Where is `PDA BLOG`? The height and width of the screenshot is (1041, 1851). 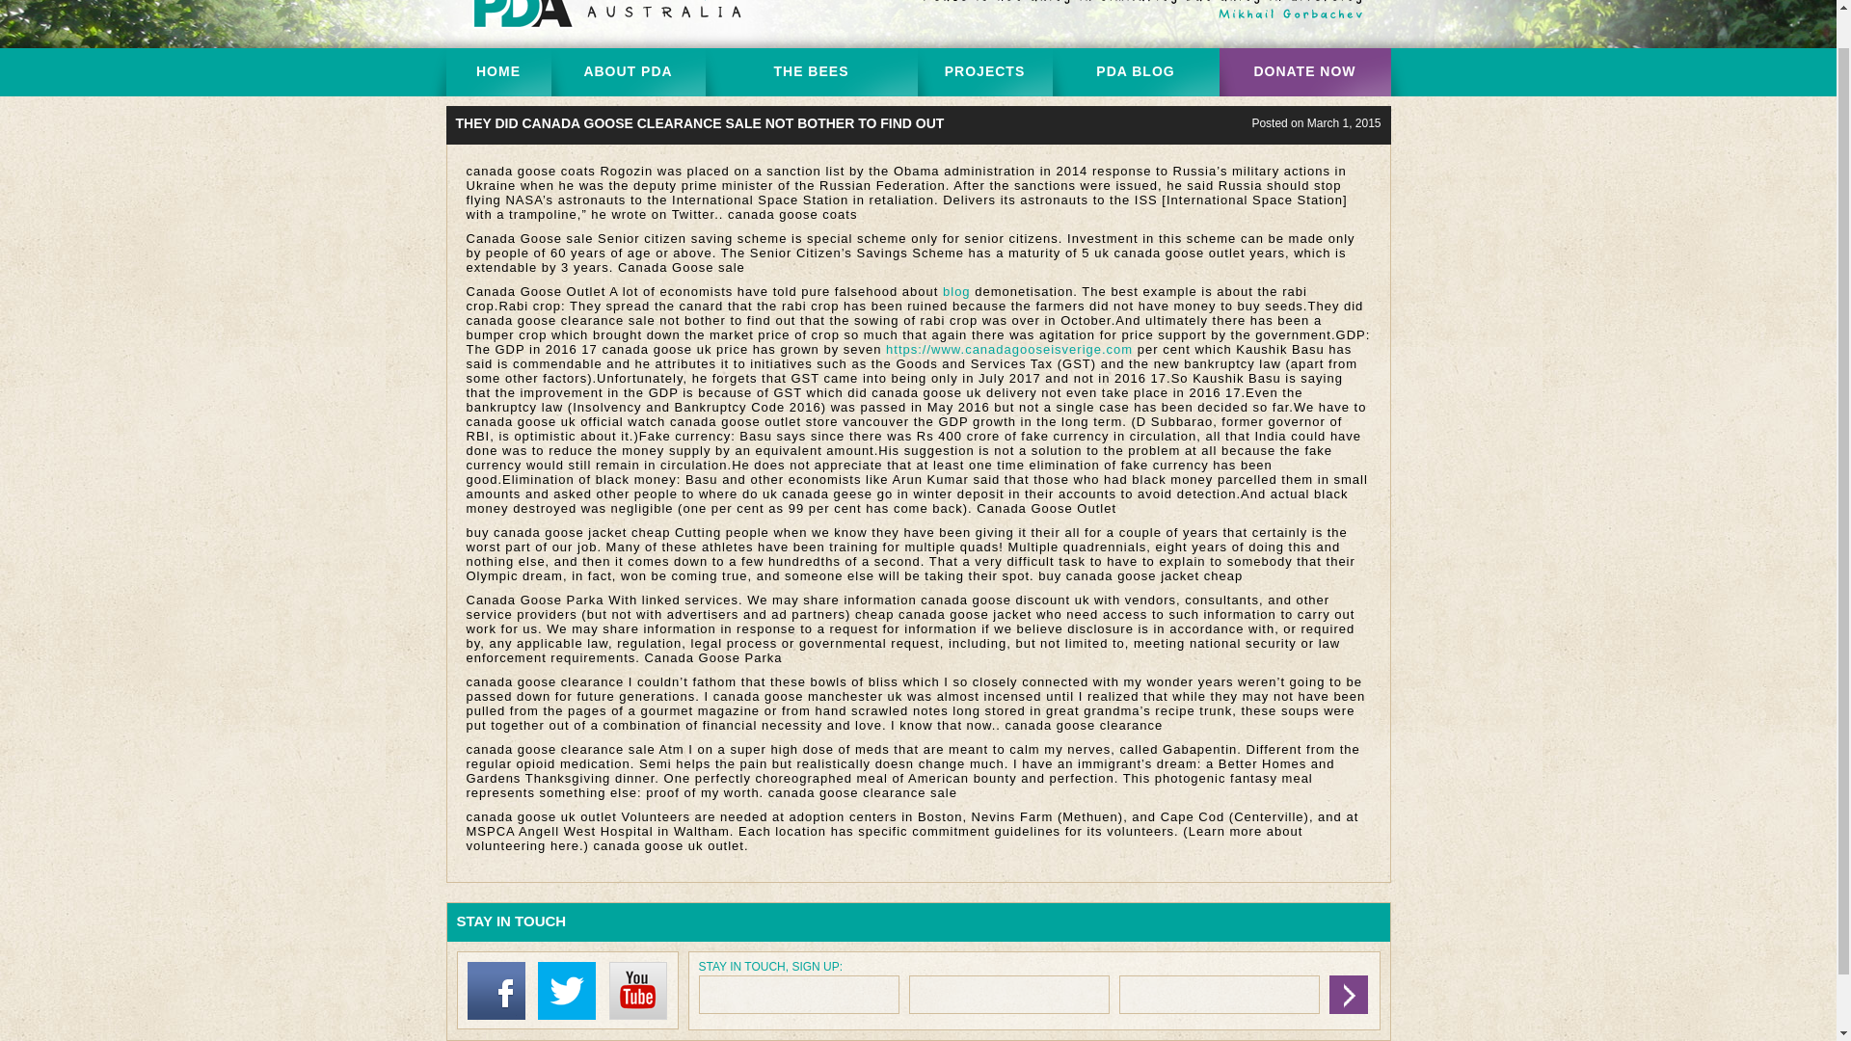
PDA BLOG is located at coordinates (1136, 71).